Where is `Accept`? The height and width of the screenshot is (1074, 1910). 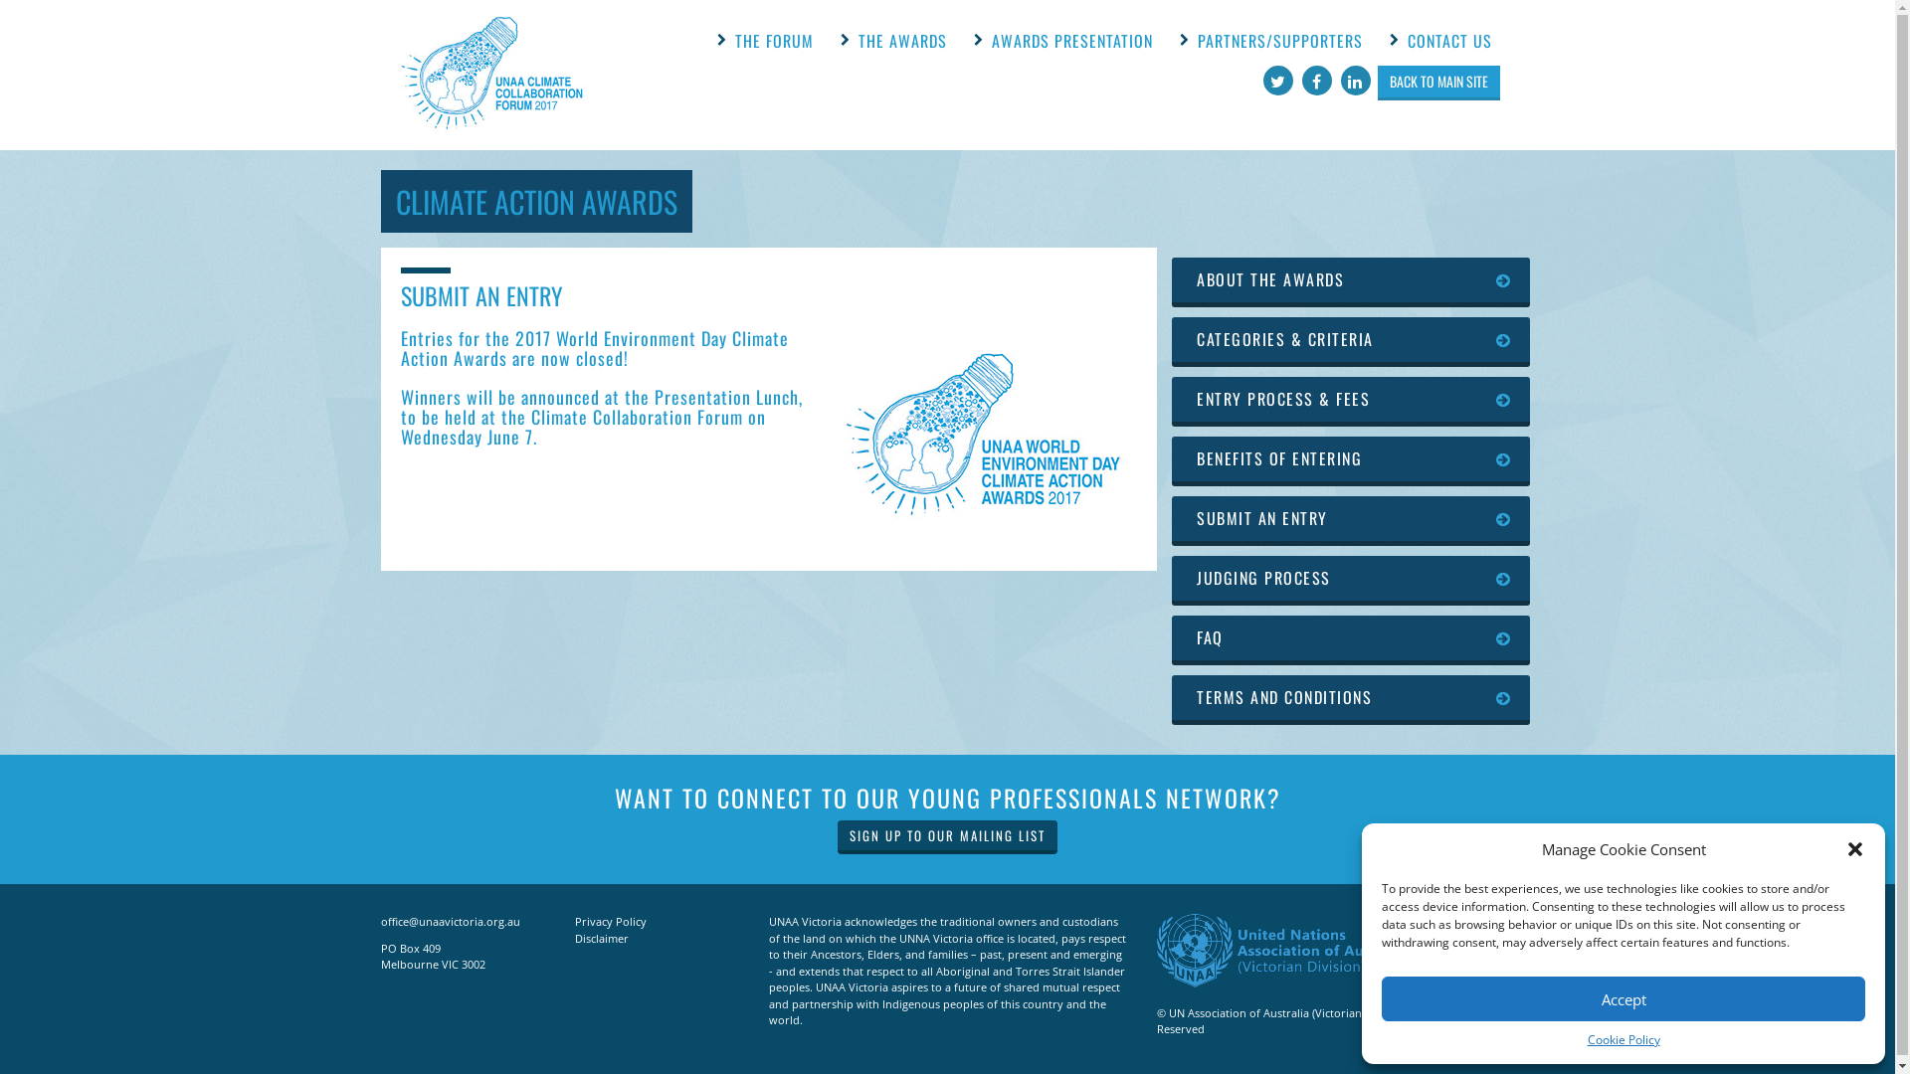
Accept is located at coordinates (1623, 998).